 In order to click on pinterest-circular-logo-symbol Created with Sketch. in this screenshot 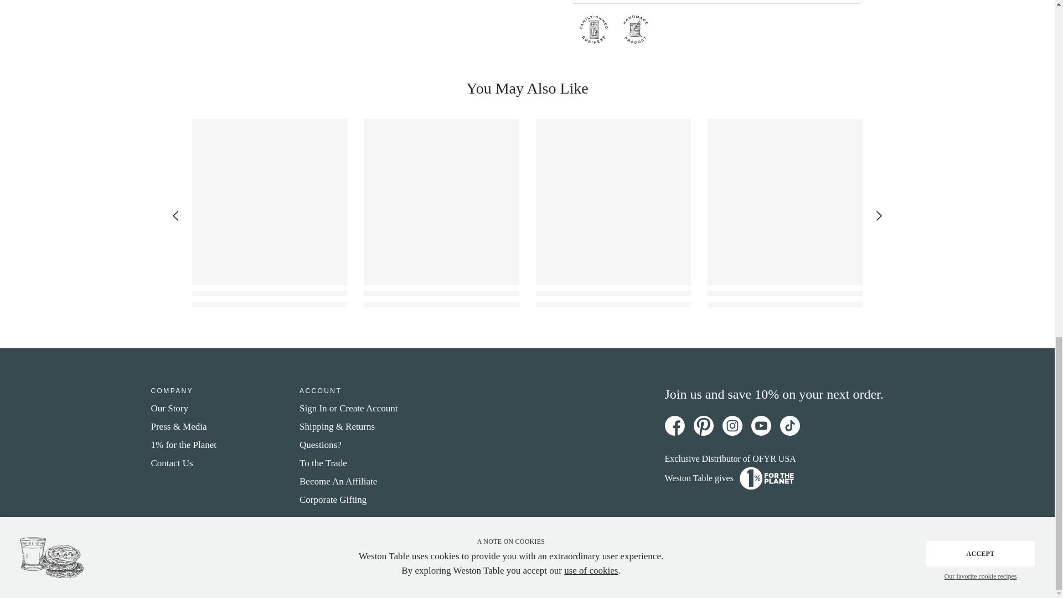, I will do `click(703, 425)`.